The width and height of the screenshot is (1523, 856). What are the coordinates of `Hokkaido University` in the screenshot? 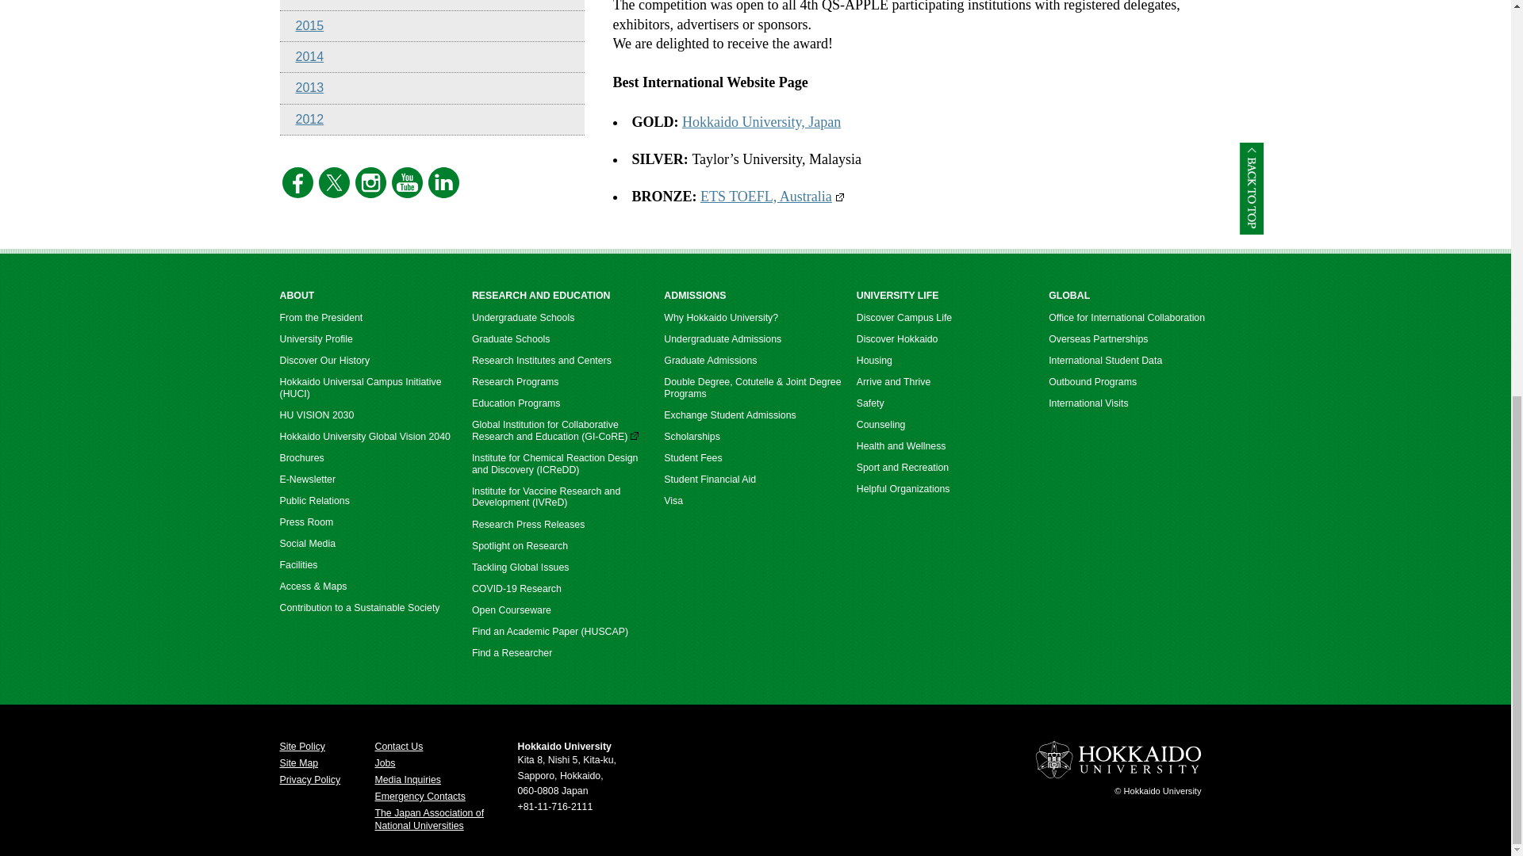 It's located at (1117, 776).